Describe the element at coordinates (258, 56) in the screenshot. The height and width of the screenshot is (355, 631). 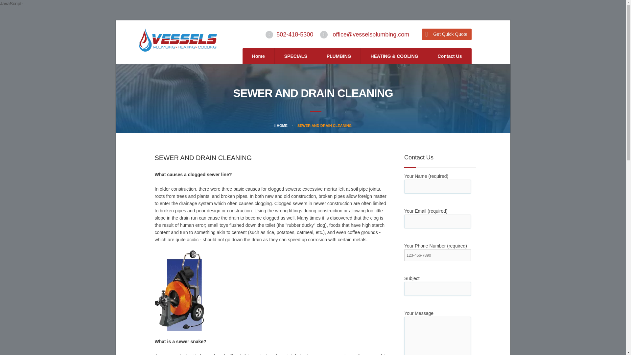
I see `Home` at that location.